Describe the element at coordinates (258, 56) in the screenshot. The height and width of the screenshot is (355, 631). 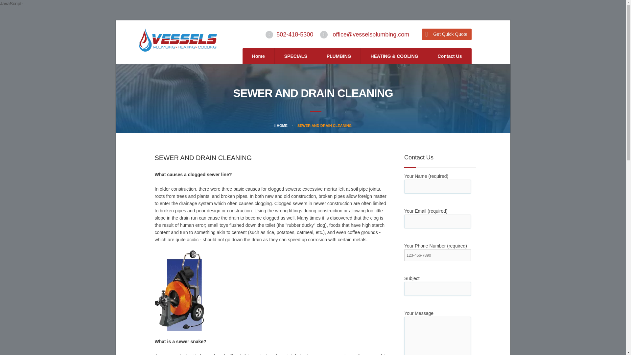
I see `Home` at that location.